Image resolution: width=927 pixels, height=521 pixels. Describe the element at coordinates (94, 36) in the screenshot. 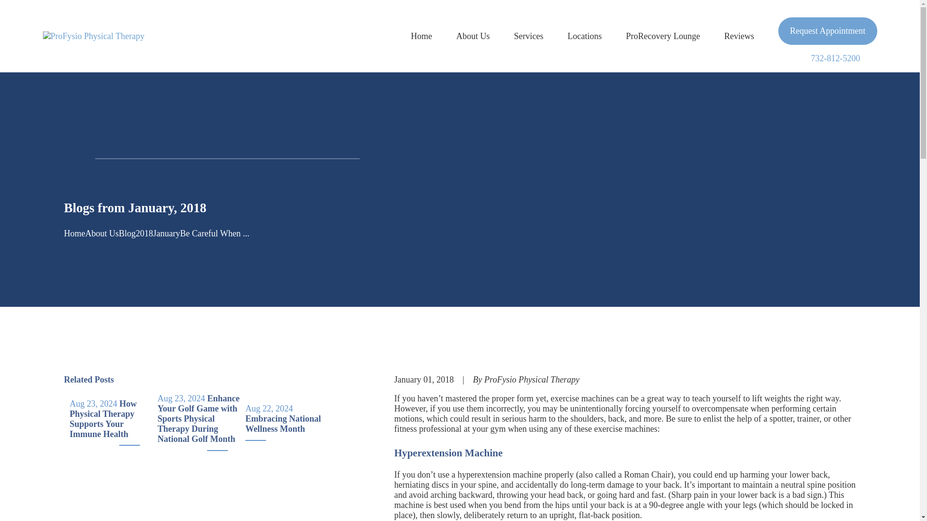

I see `Home` at that location.